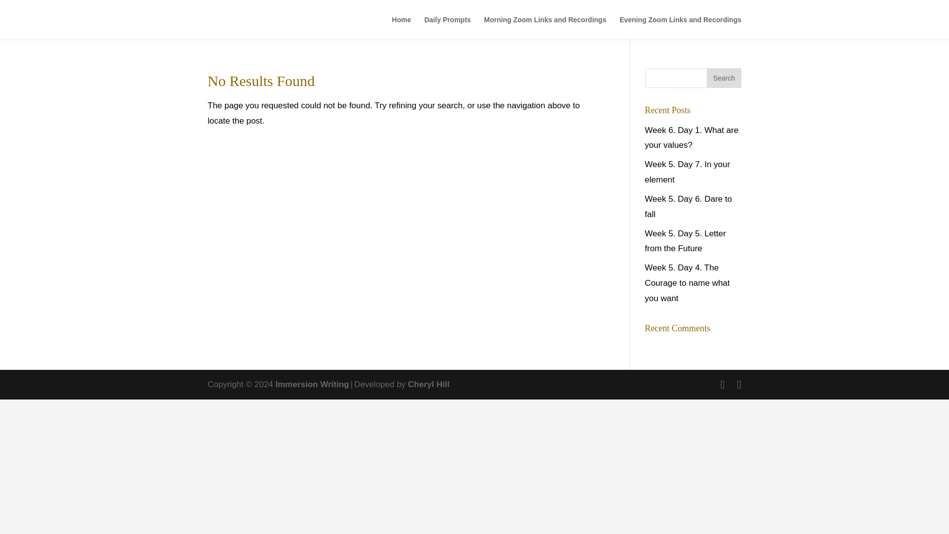 The height and width of the screenshot is (534, 949). I want to click on Week 5. Day 7. In your element, so click(688, 172).